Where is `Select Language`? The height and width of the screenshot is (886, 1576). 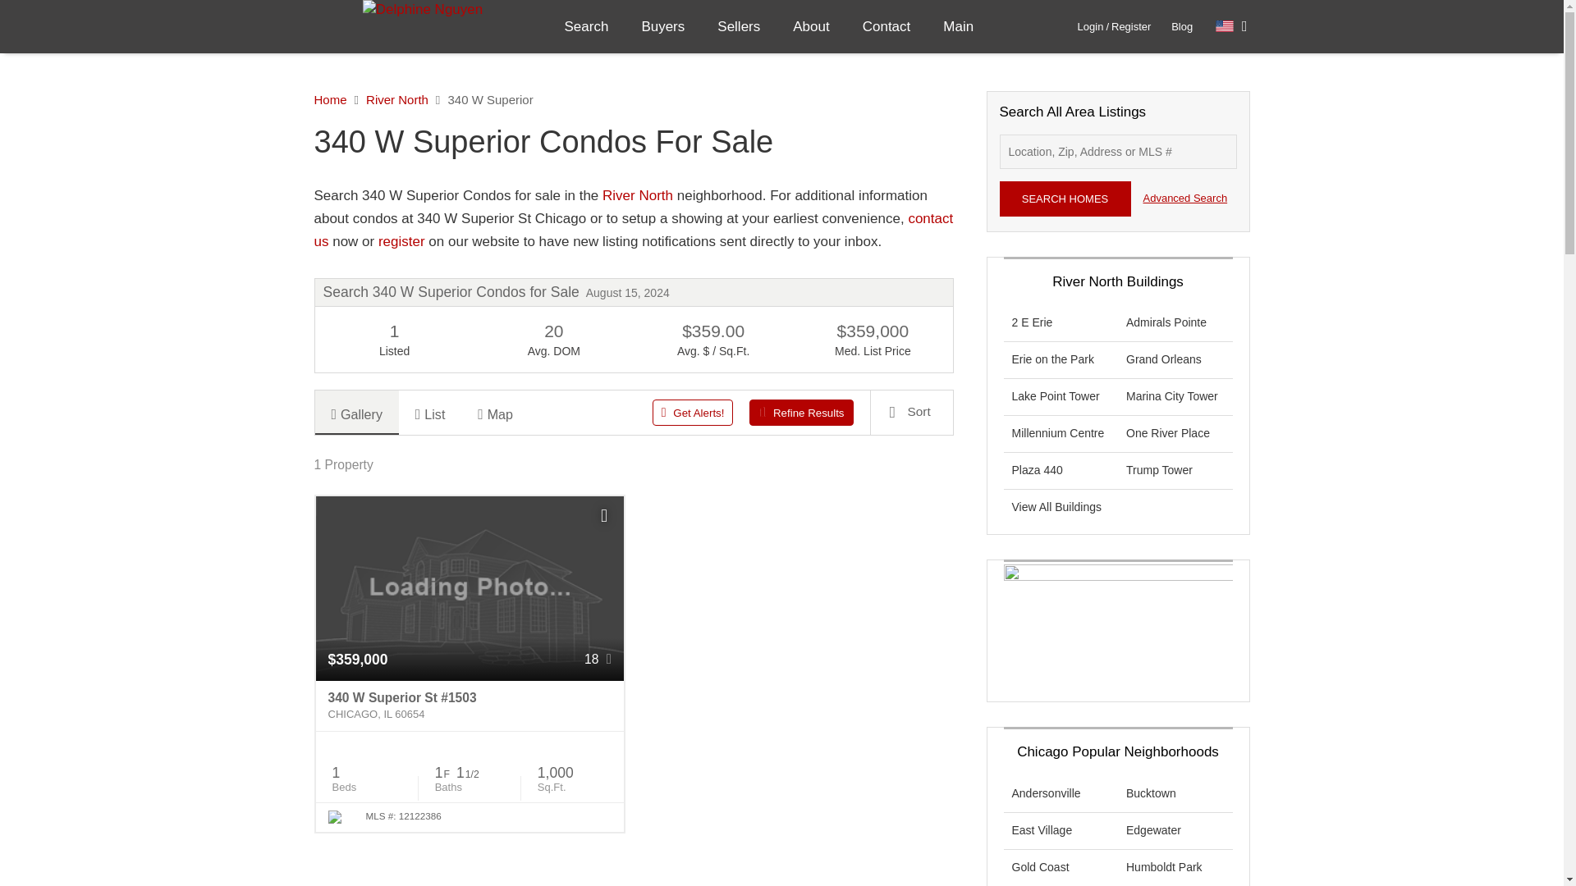 Select Language is located at coordinates (1231, 26).